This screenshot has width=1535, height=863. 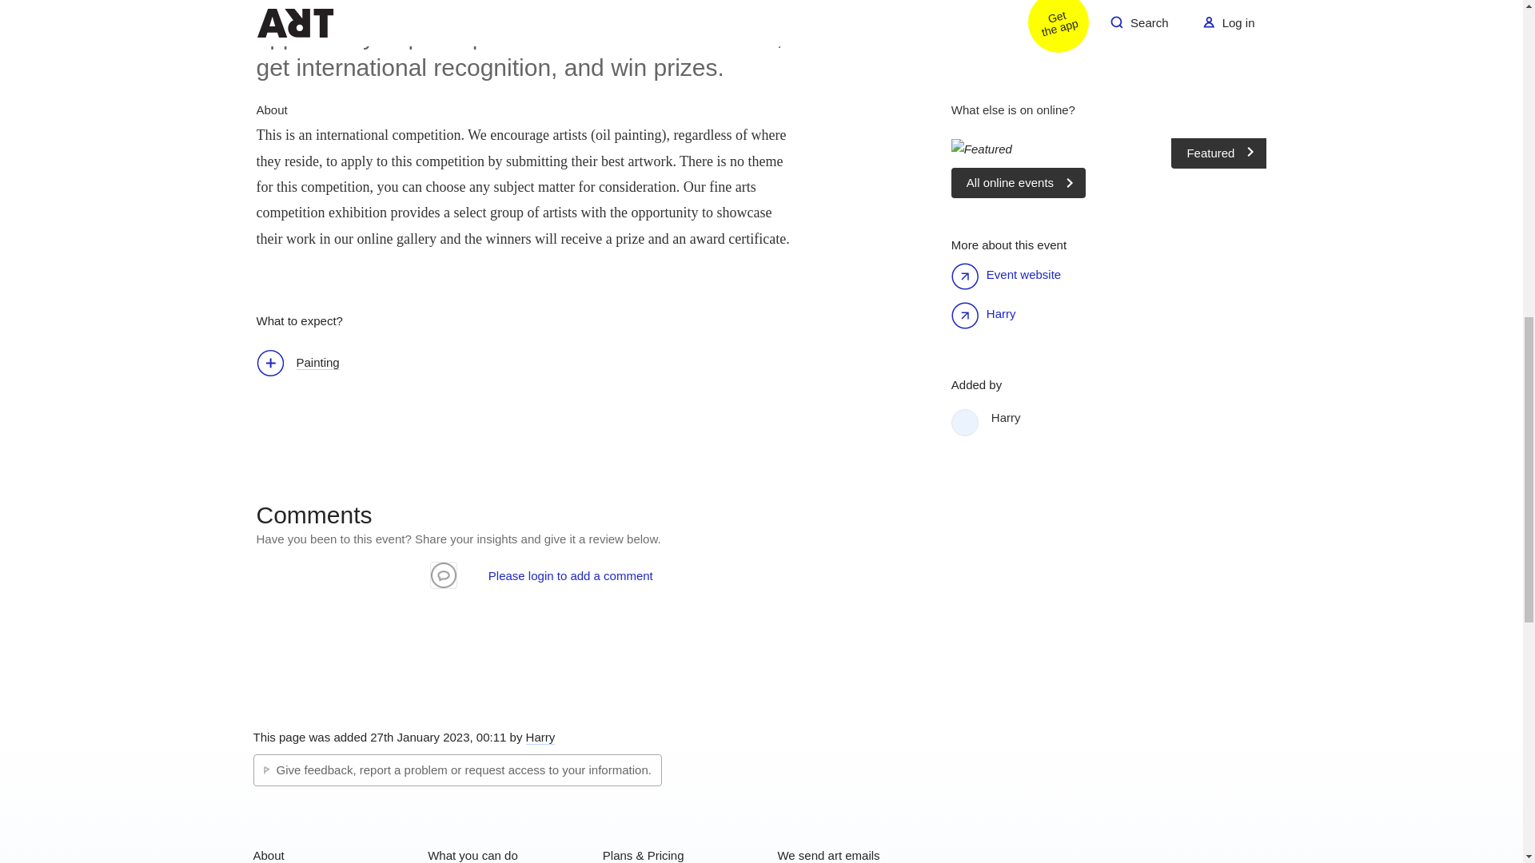 I want to click on Please login to add a comment, so click(x=571, y=575).